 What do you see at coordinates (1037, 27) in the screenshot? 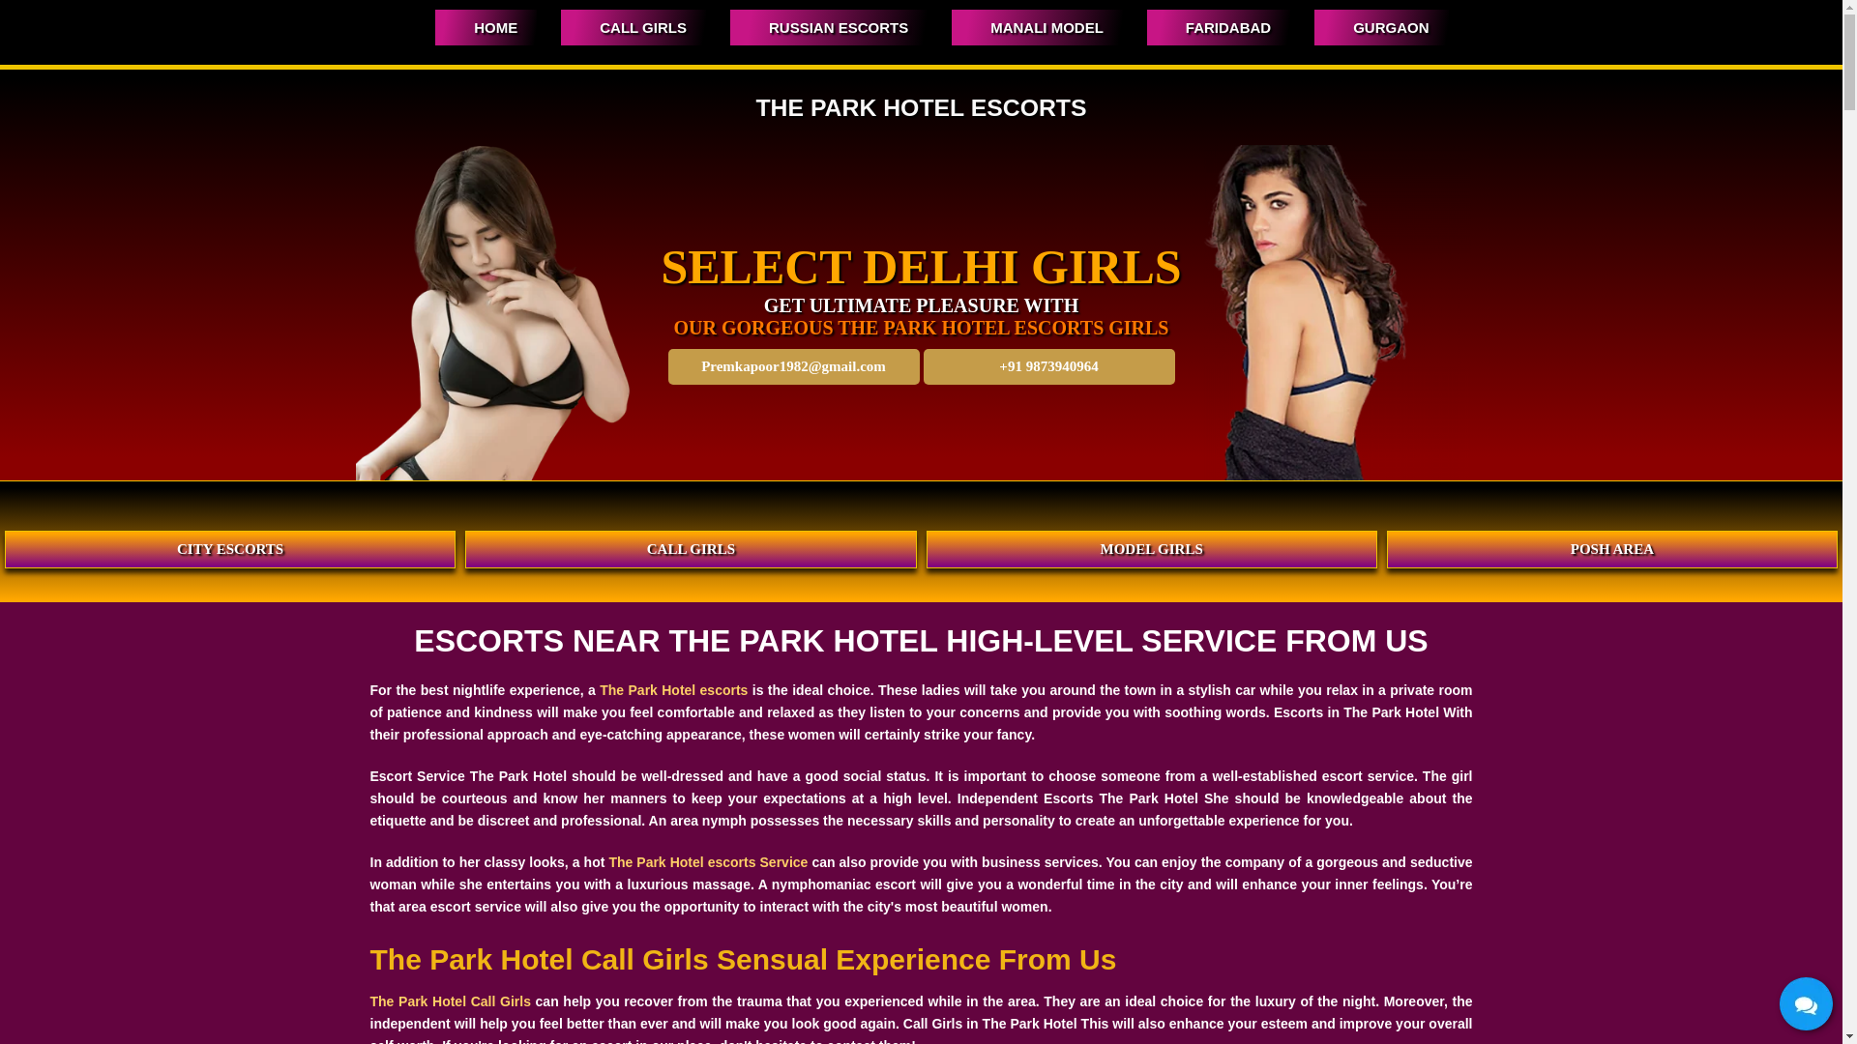
I see `MANALI MODEL` at bounding box center [1037, 27].